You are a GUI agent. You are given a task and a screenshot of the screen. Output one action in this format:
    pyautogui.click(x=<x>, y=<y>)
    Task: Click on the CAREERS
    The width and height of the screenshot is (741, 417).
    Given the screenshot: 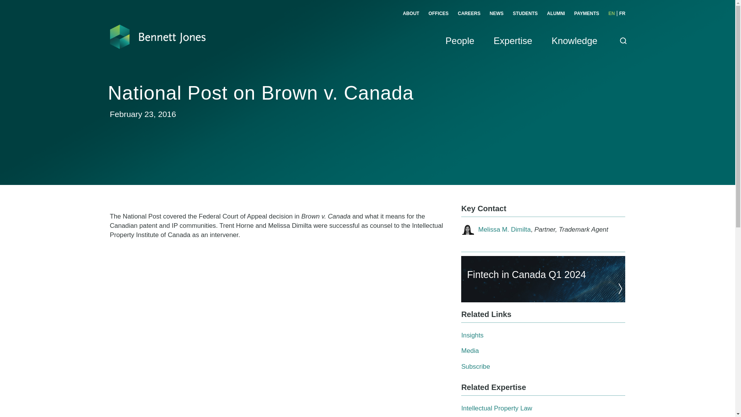 What is the action you would take?
    pyautogui.click(x=469, y=14)
    